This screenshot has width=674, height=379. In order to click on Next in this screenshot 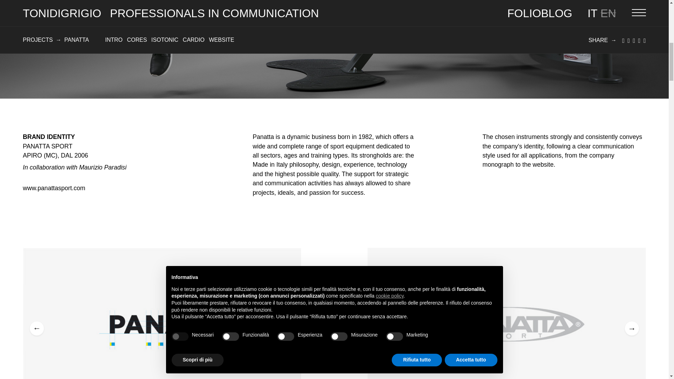, I will do `click(287, 328)`.